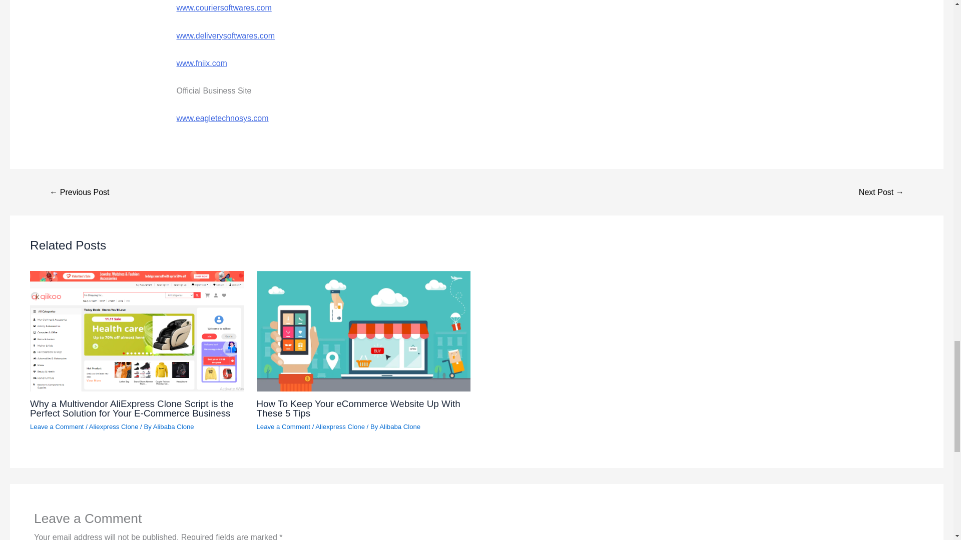 The width and height of the screenshot is (961, 540). I want to click on How To Keep Your eCommerce Website Up With These 5 Tips, so click(358, 408).